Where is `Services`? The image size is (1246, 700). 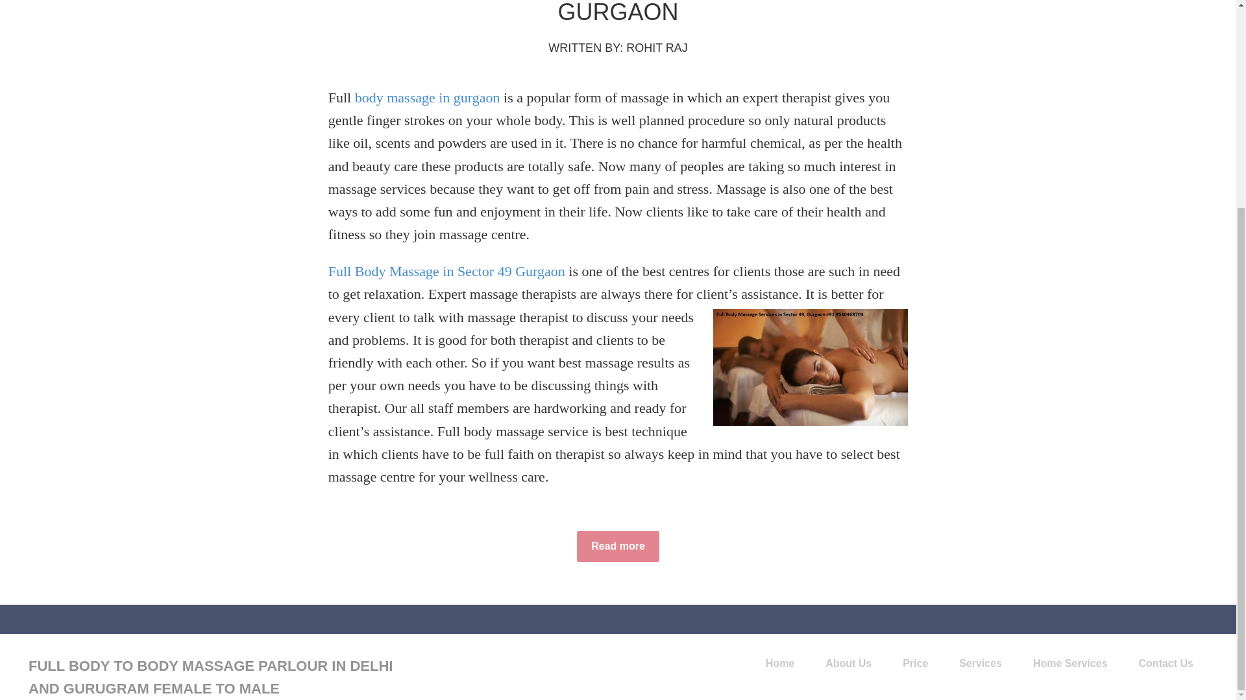 Services is located at coordinates (980, 664).